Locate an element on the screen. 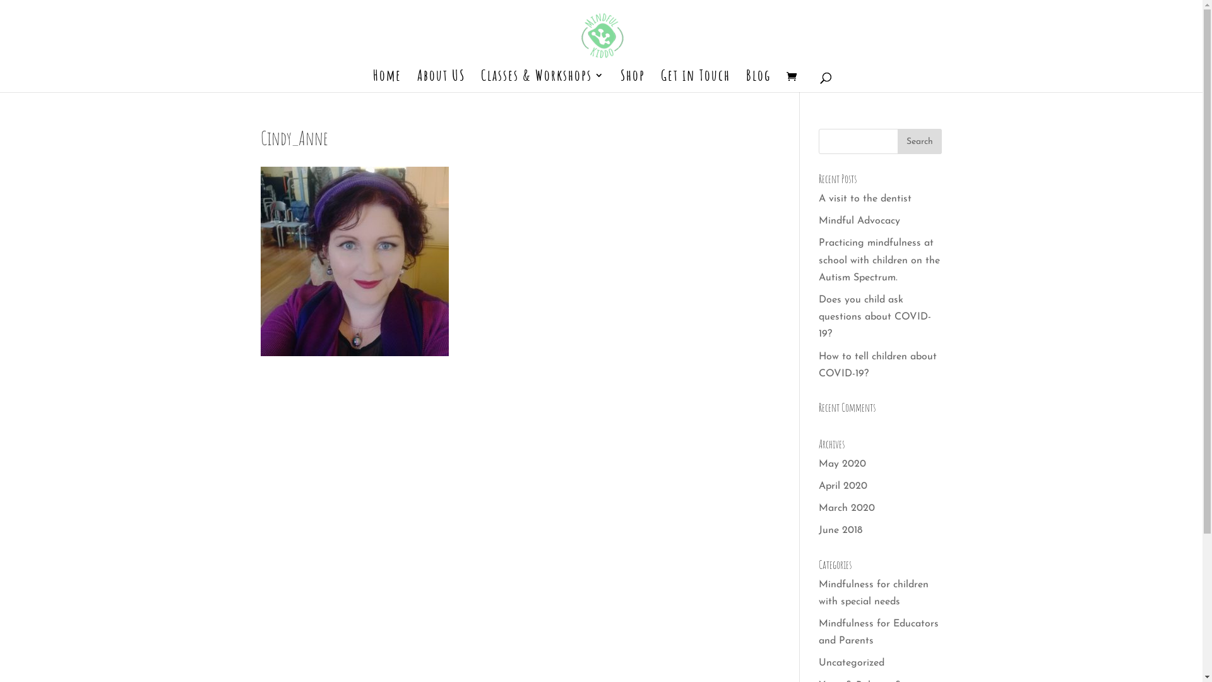 This screenshot has height=682, width=1212. April 2020 is located at coordinates (843, 486).